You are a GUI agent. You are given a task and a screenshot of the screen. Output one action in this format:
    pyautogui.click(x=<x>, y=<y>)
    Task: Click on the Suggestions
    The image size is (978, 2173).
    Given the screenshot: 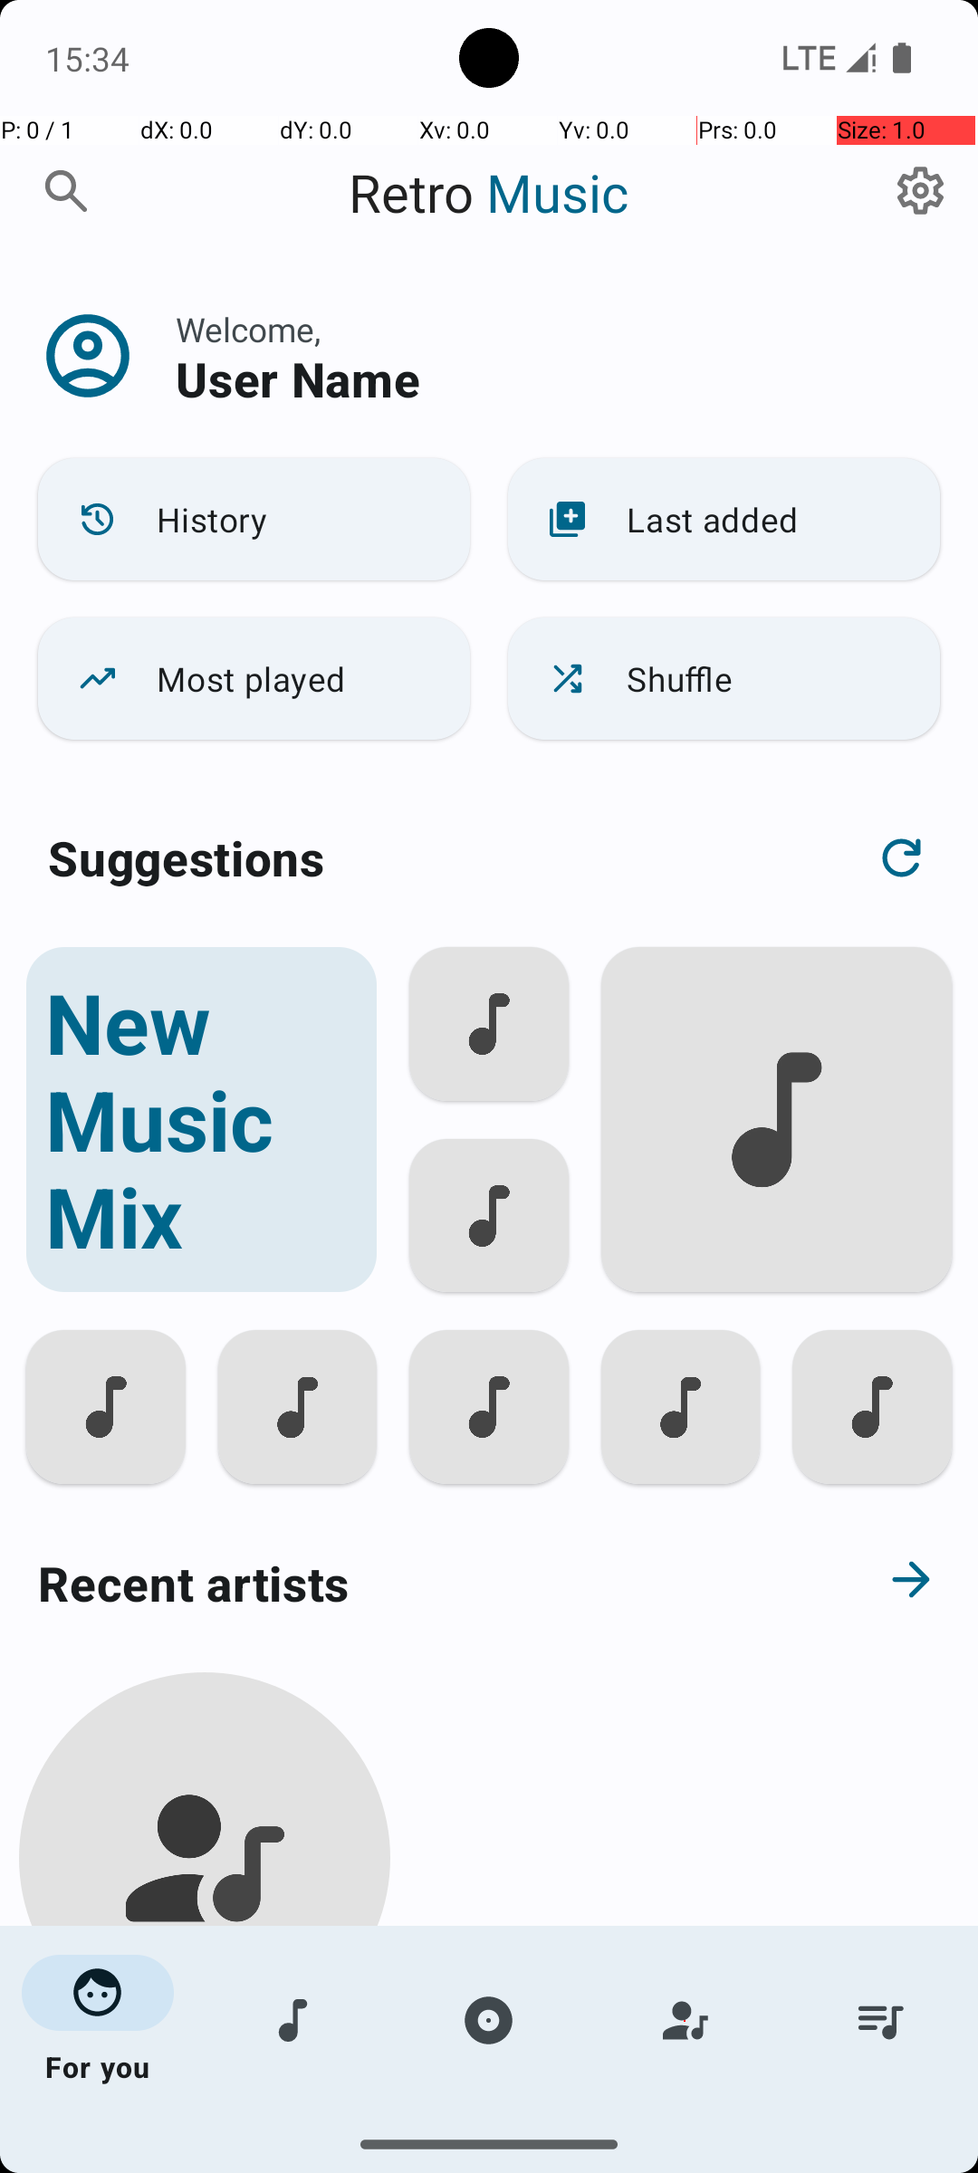 What is the action you would take?
    pyautogui.click(x=187, y=858)
    